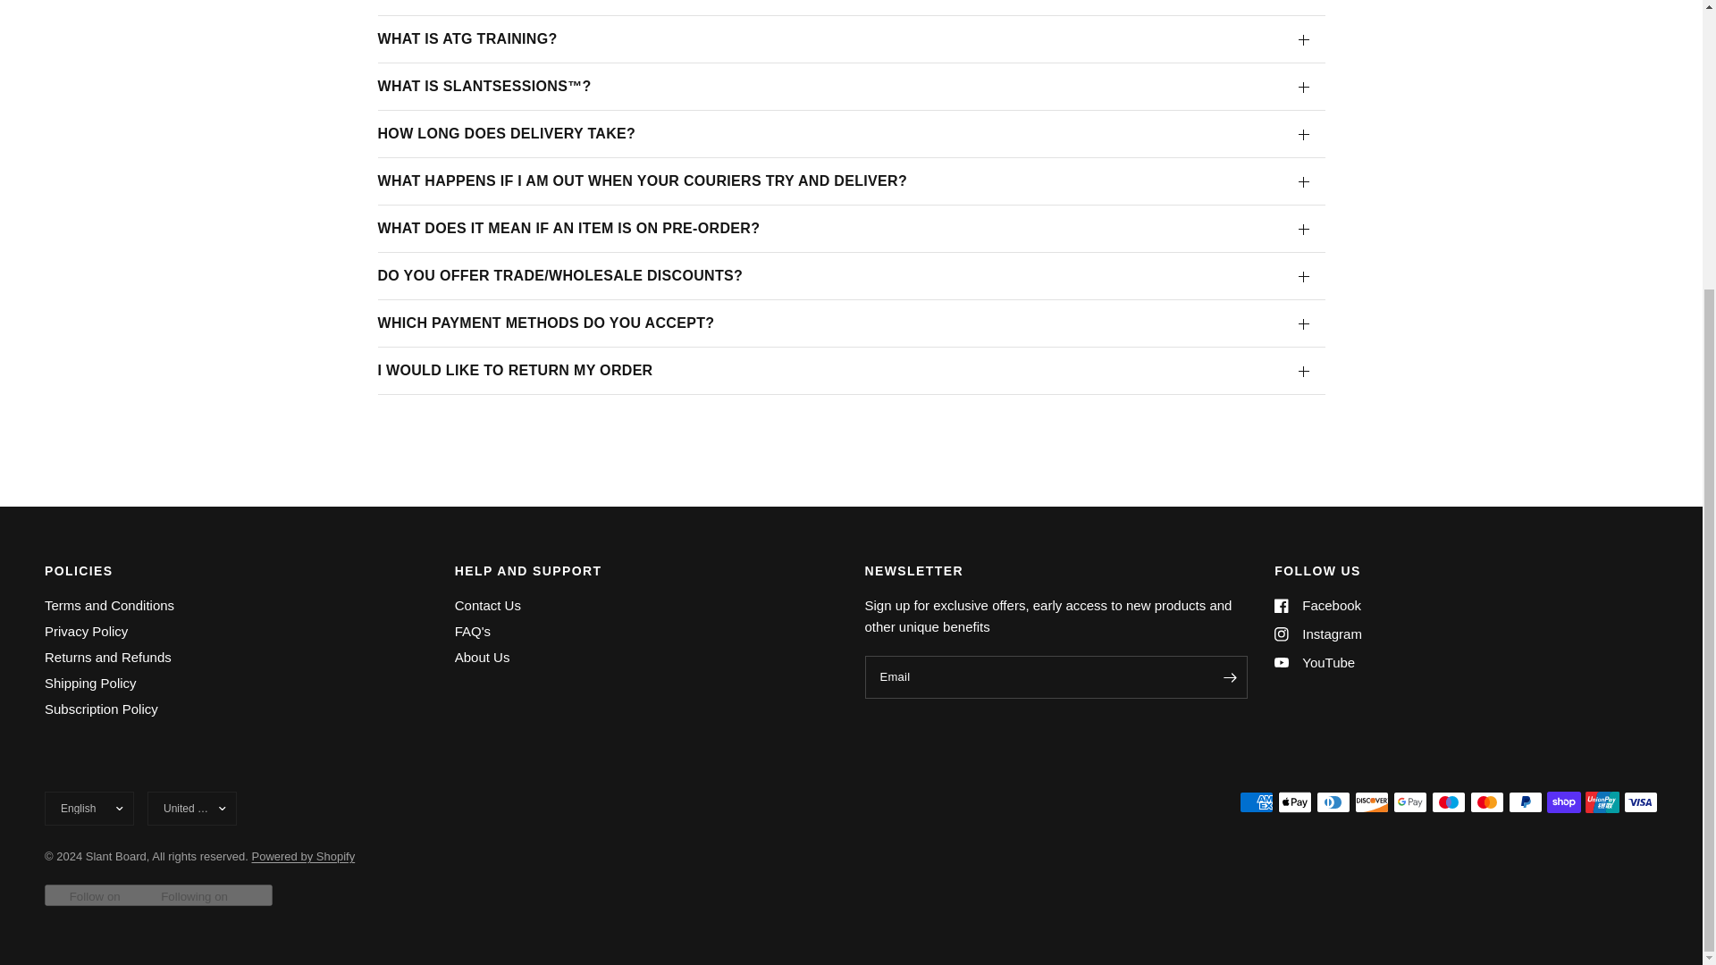  What do you see at coordinates (86, 631) in the screenshot?
I see `Privacy Policy ` at bounding box center [86, 631].